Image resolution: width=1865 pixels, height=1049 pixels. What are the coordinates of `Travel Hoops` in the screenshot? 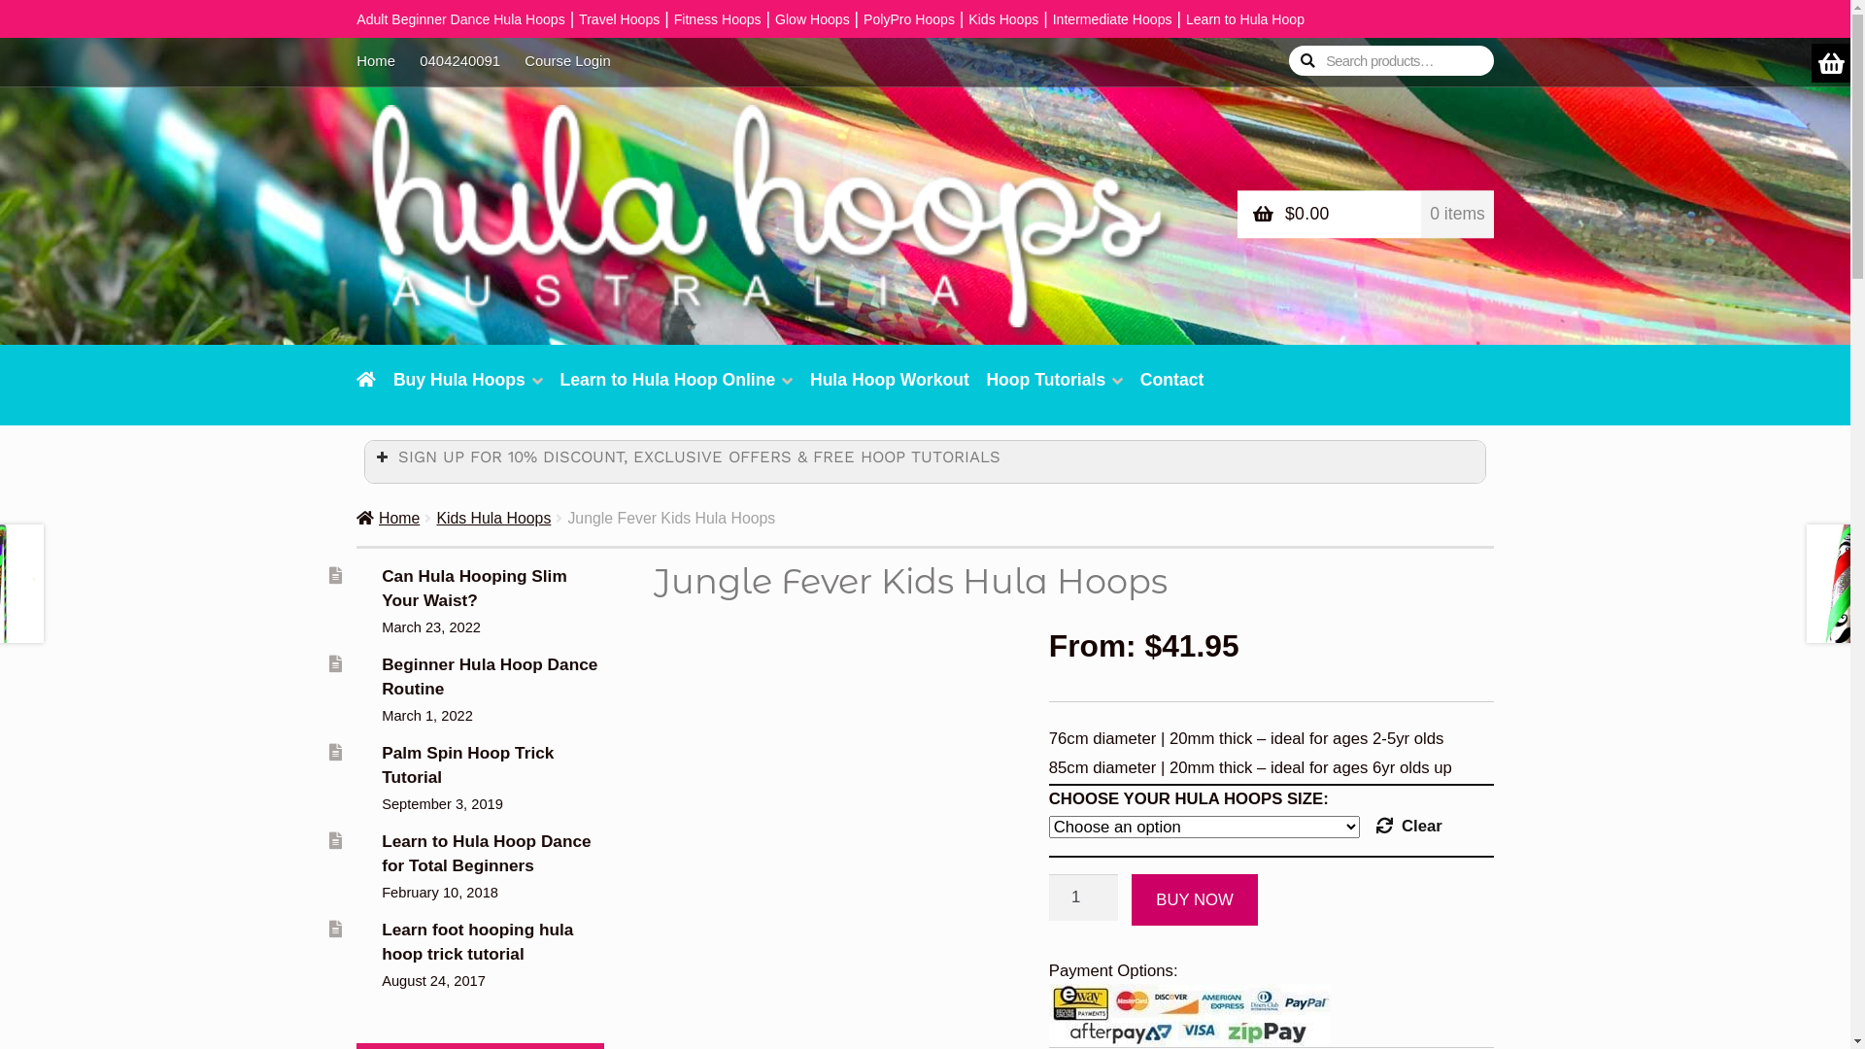 It's located at (620, 19).